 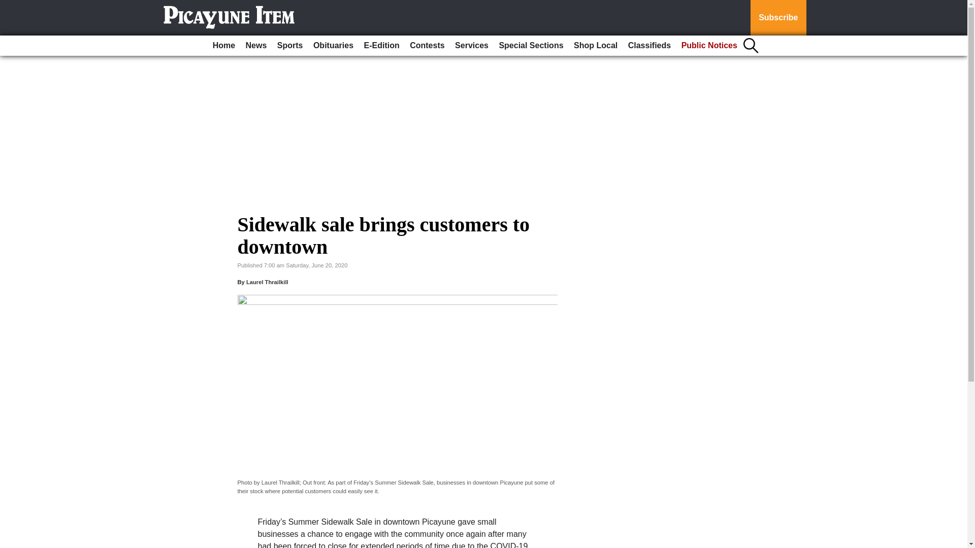 I want to click on Sports, so click(x=289, y=46).